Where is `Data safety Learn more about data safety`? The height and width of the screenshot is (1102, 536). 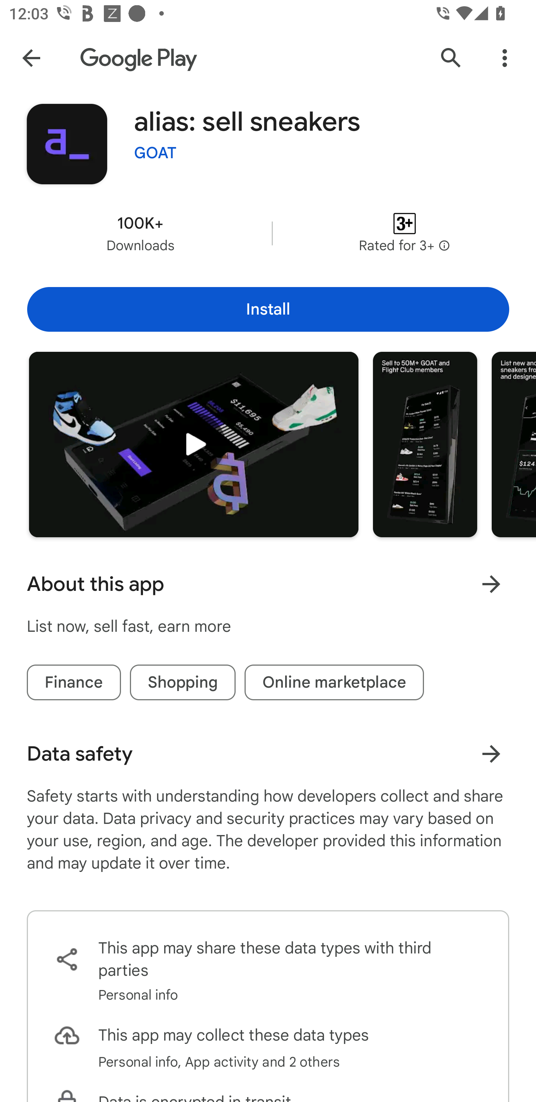
Data safety Learn more about data safety is located at coordinates (268, 754).